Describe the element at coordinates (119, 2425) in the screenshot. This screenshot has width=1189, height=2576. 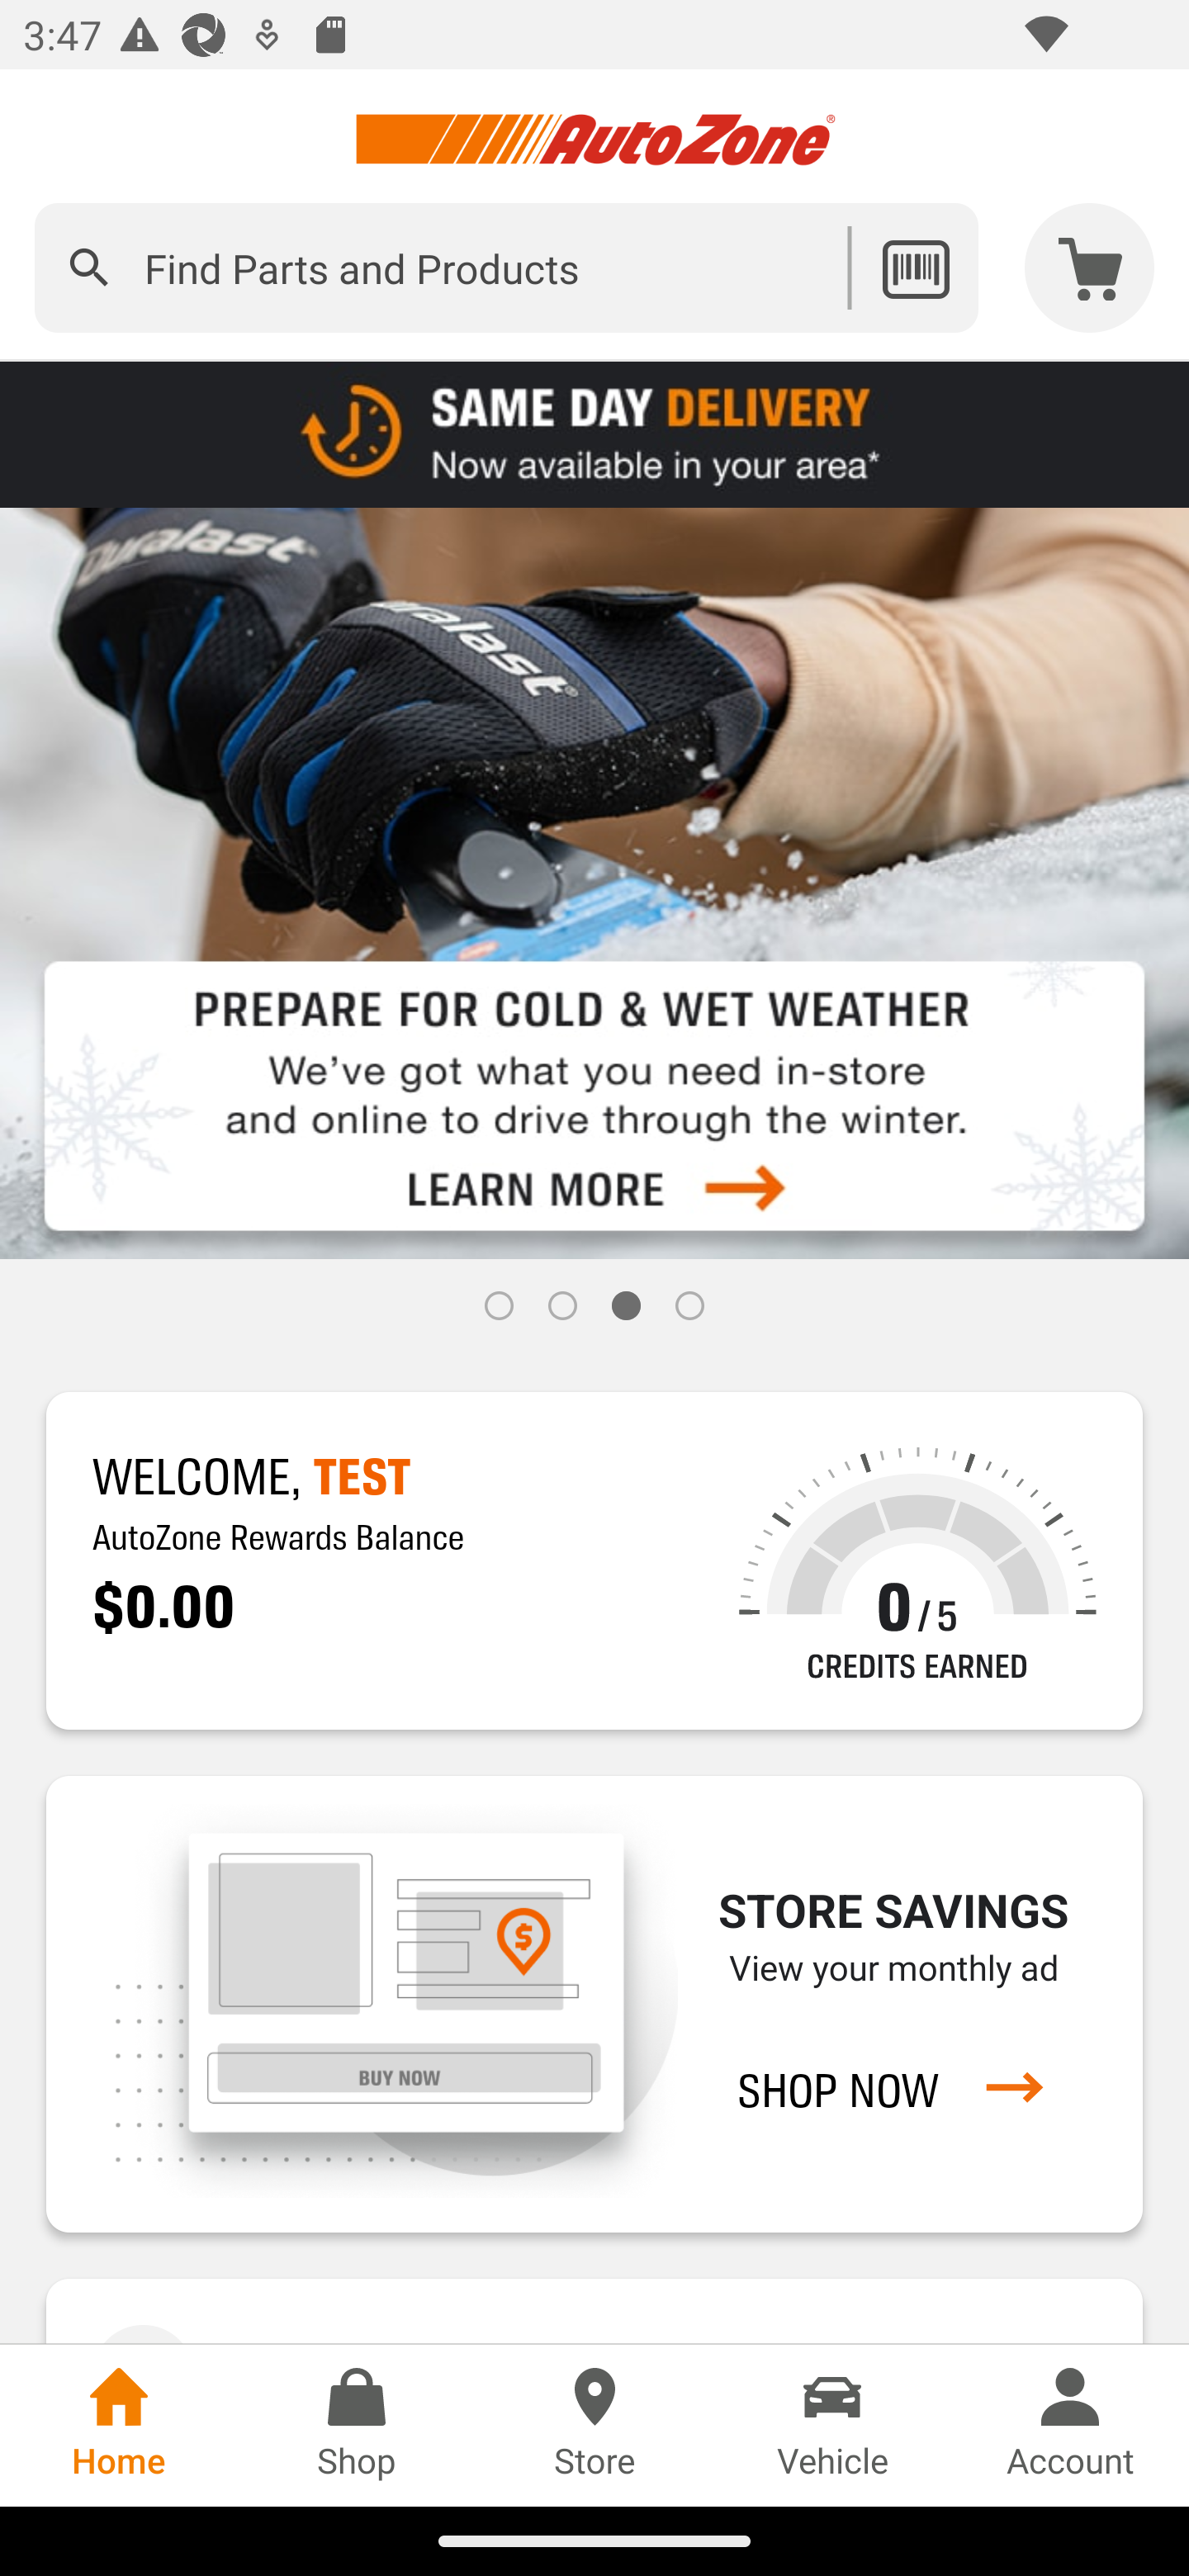
I see `Home` at that location.